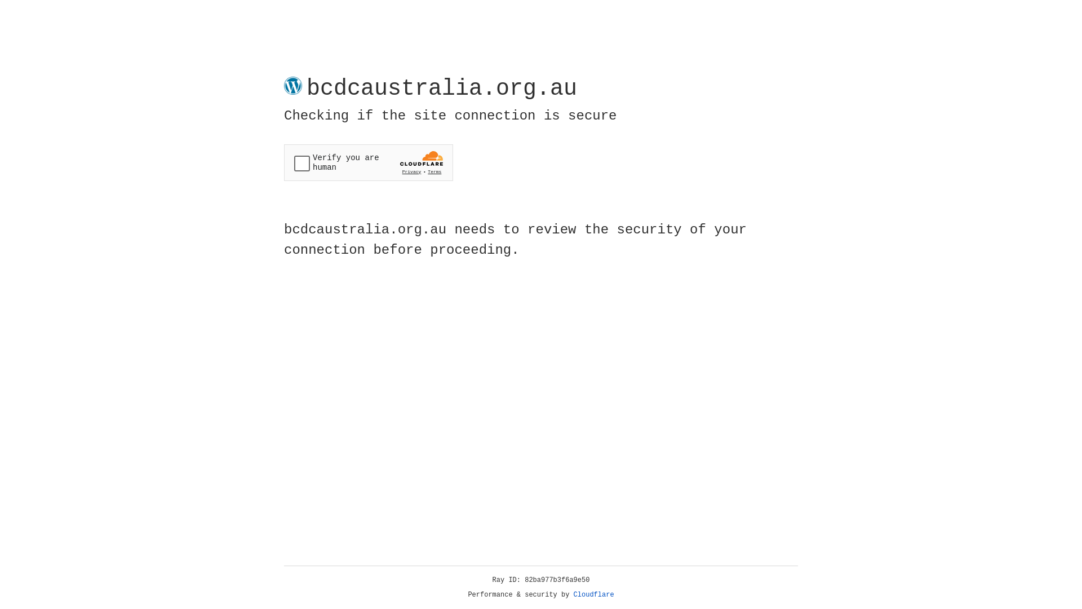 This screenshot has width=1082, height=609. Describe the element at coordinates (594, 595) in the screenshot. I see `Cloudflare` at that location.